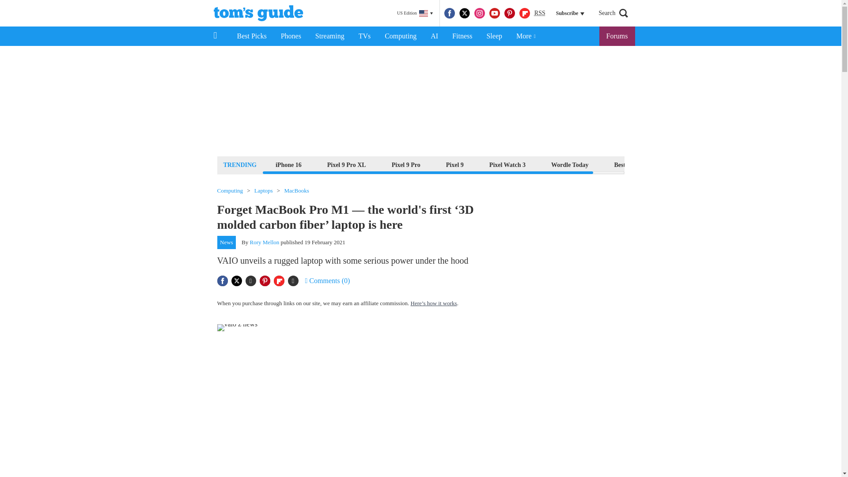 The height and width of the screenshot is (477, 848). Describe the element at coordinates (291, 36) in the screenshot. I see `Phones` at that location.